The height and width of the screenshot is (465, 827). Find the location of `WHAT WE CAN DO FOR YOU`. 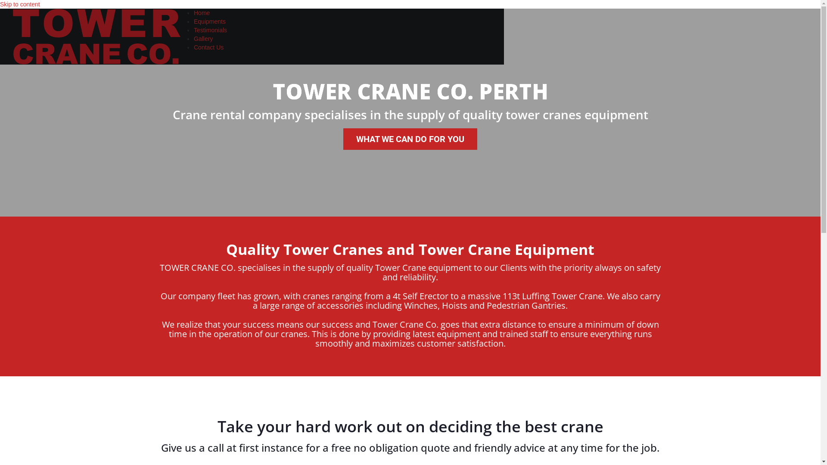

WHAT WE CAN DO FOR YOU is located at coordinates (410, 139).